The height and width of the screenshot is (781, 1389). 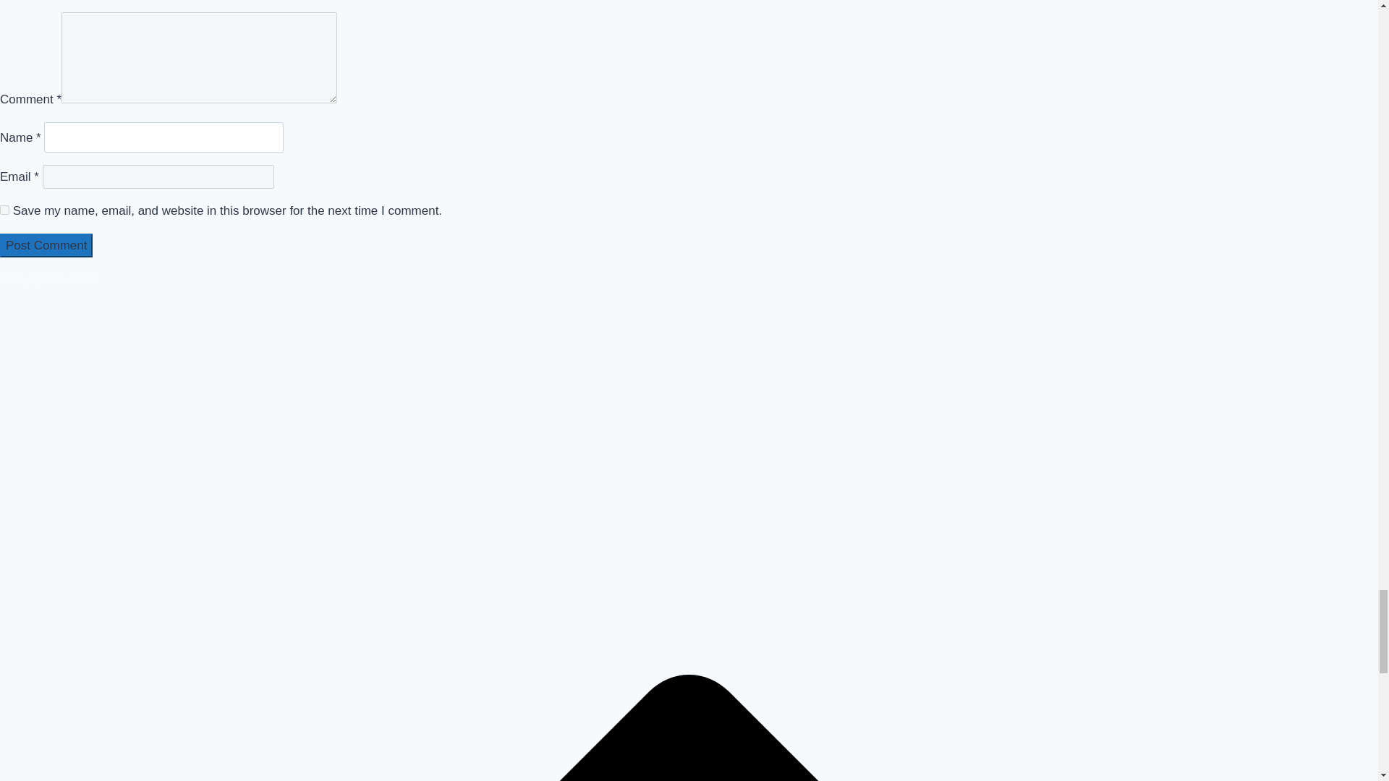 What do you see at coordinates (4, 210) in the screenshot?
I see `yes` at bounding box center [4, 210].